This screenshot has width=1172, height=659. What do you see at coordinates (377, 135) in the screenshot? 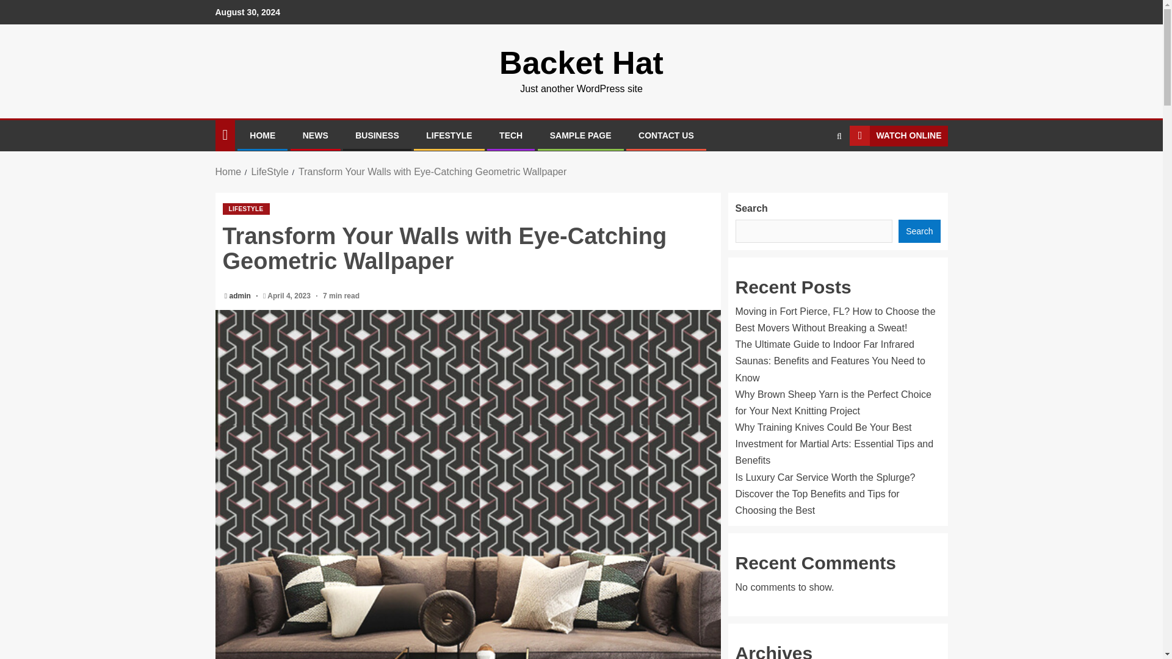
I see `BUSINESS` at bounding box center [377, 135].